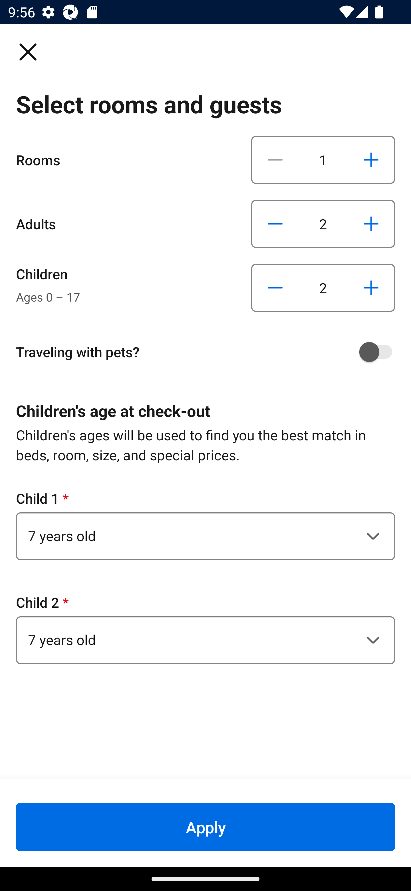 The height and width of the screenshot is (891, 411). I want to click on Child 1
required Child 1 * 7 years old, so click(205, 524).